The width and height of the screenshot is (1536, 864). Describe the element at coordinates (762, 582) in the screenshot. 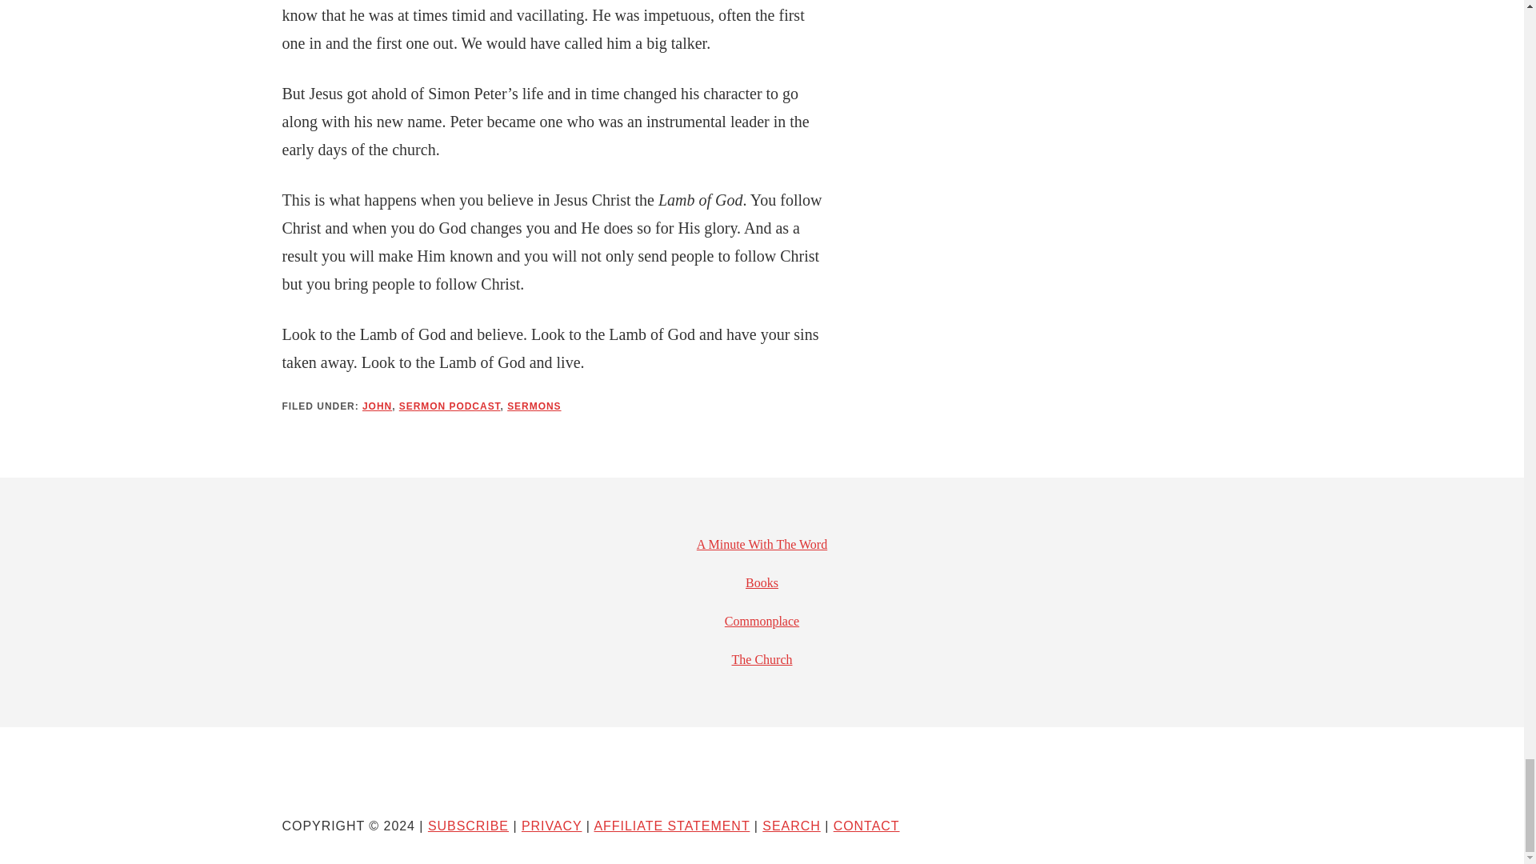

I see `Books` at that location.